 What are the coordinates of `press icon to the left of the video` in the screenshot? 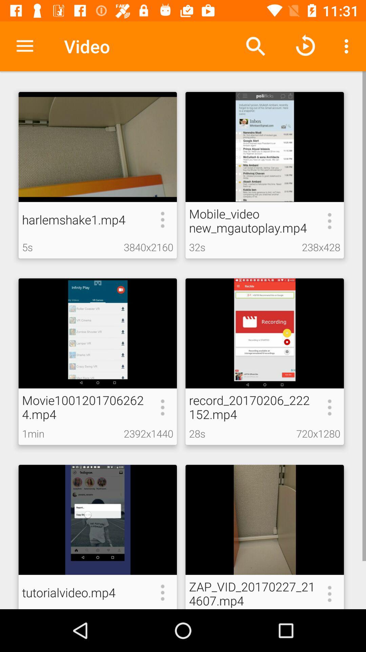 It's located at (25, 46).